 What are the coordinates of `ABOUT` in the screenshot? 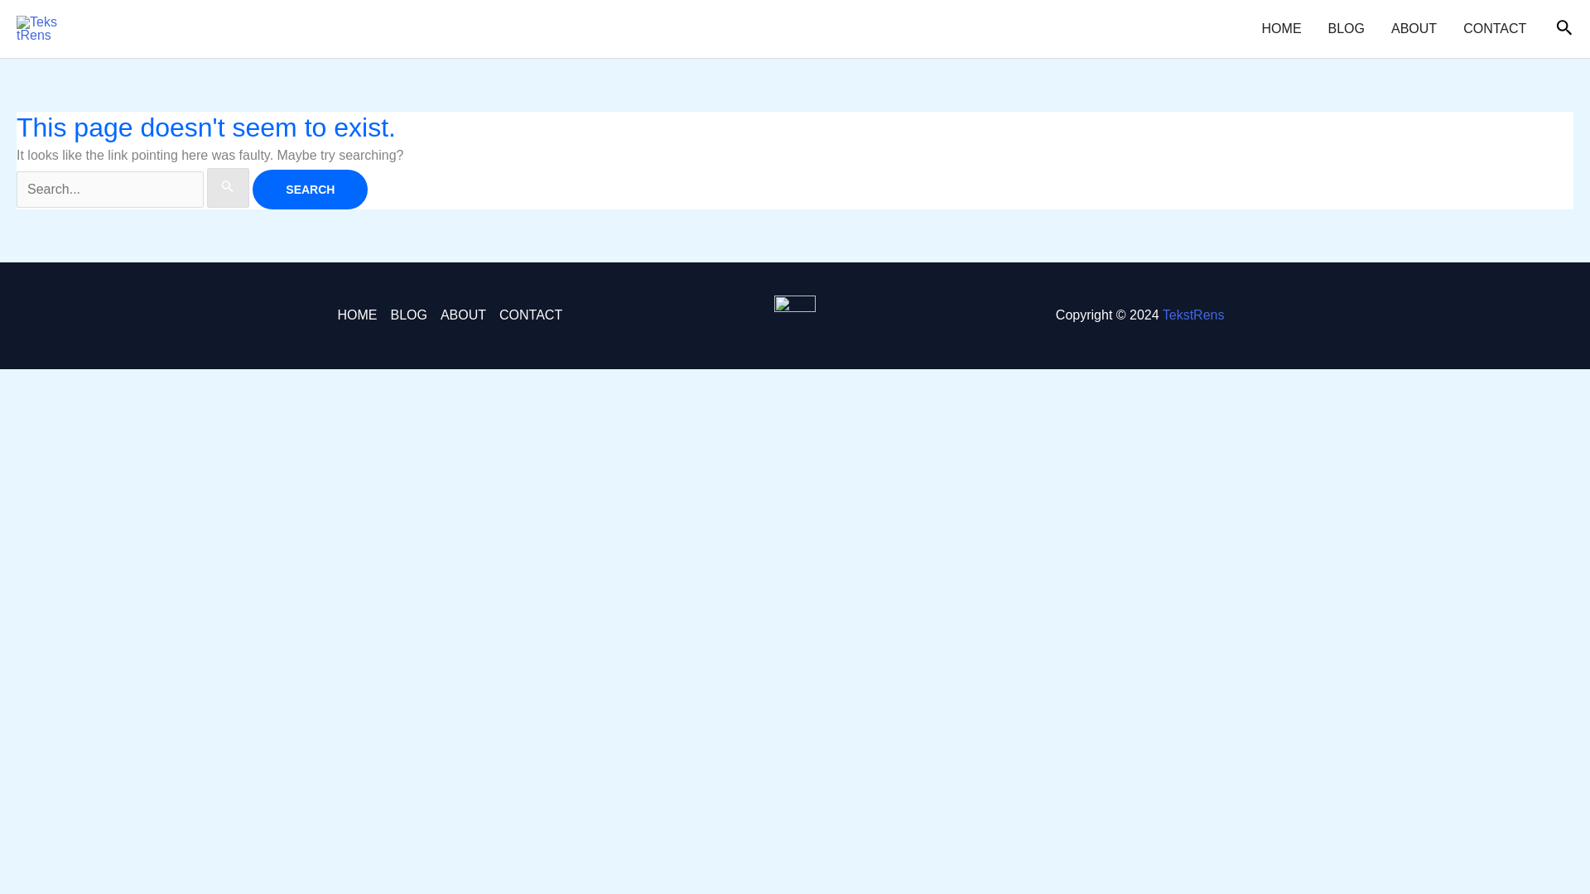 It's located at (1414, 29).